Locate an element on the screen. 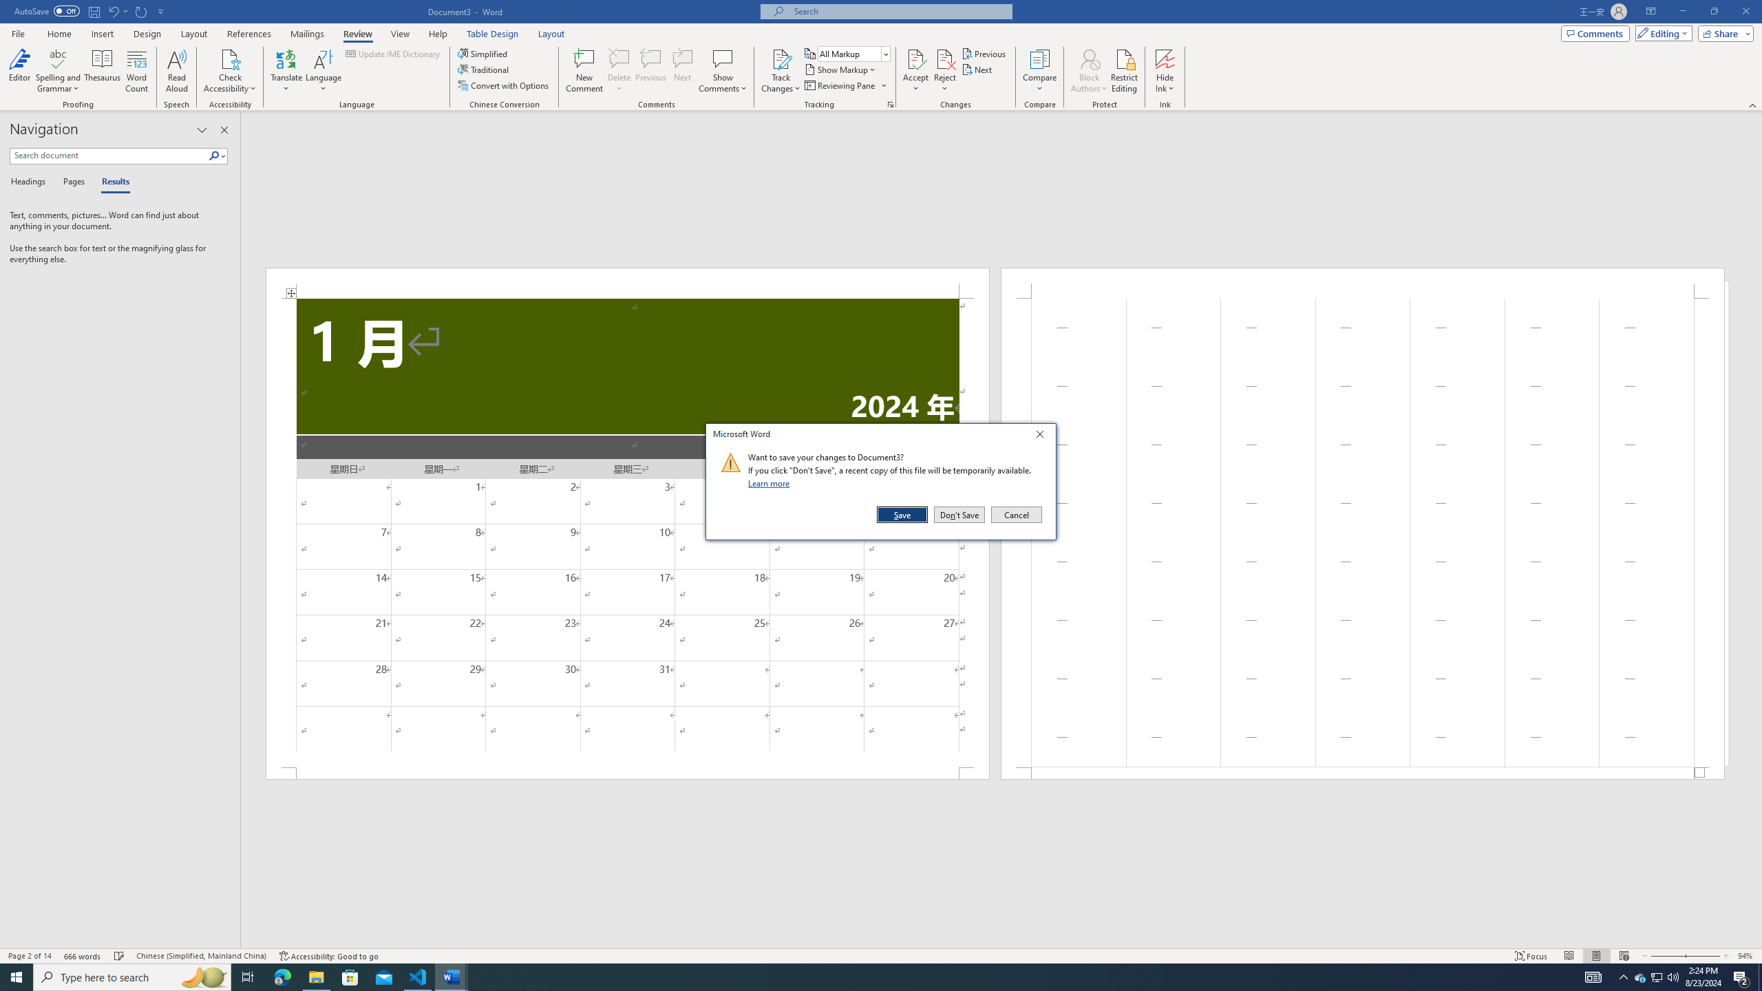  Block Authors is located at coordinates (1089, 71).